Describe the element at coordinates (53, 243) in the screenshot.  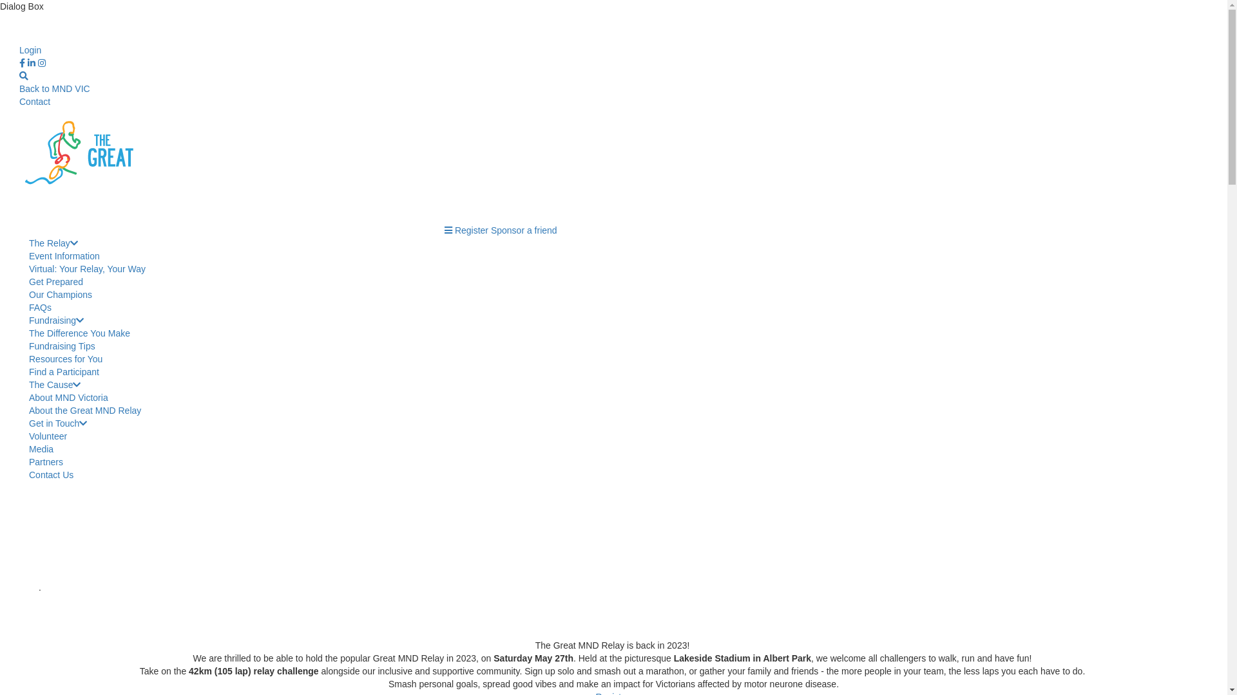
I see `The Relay` at that location.